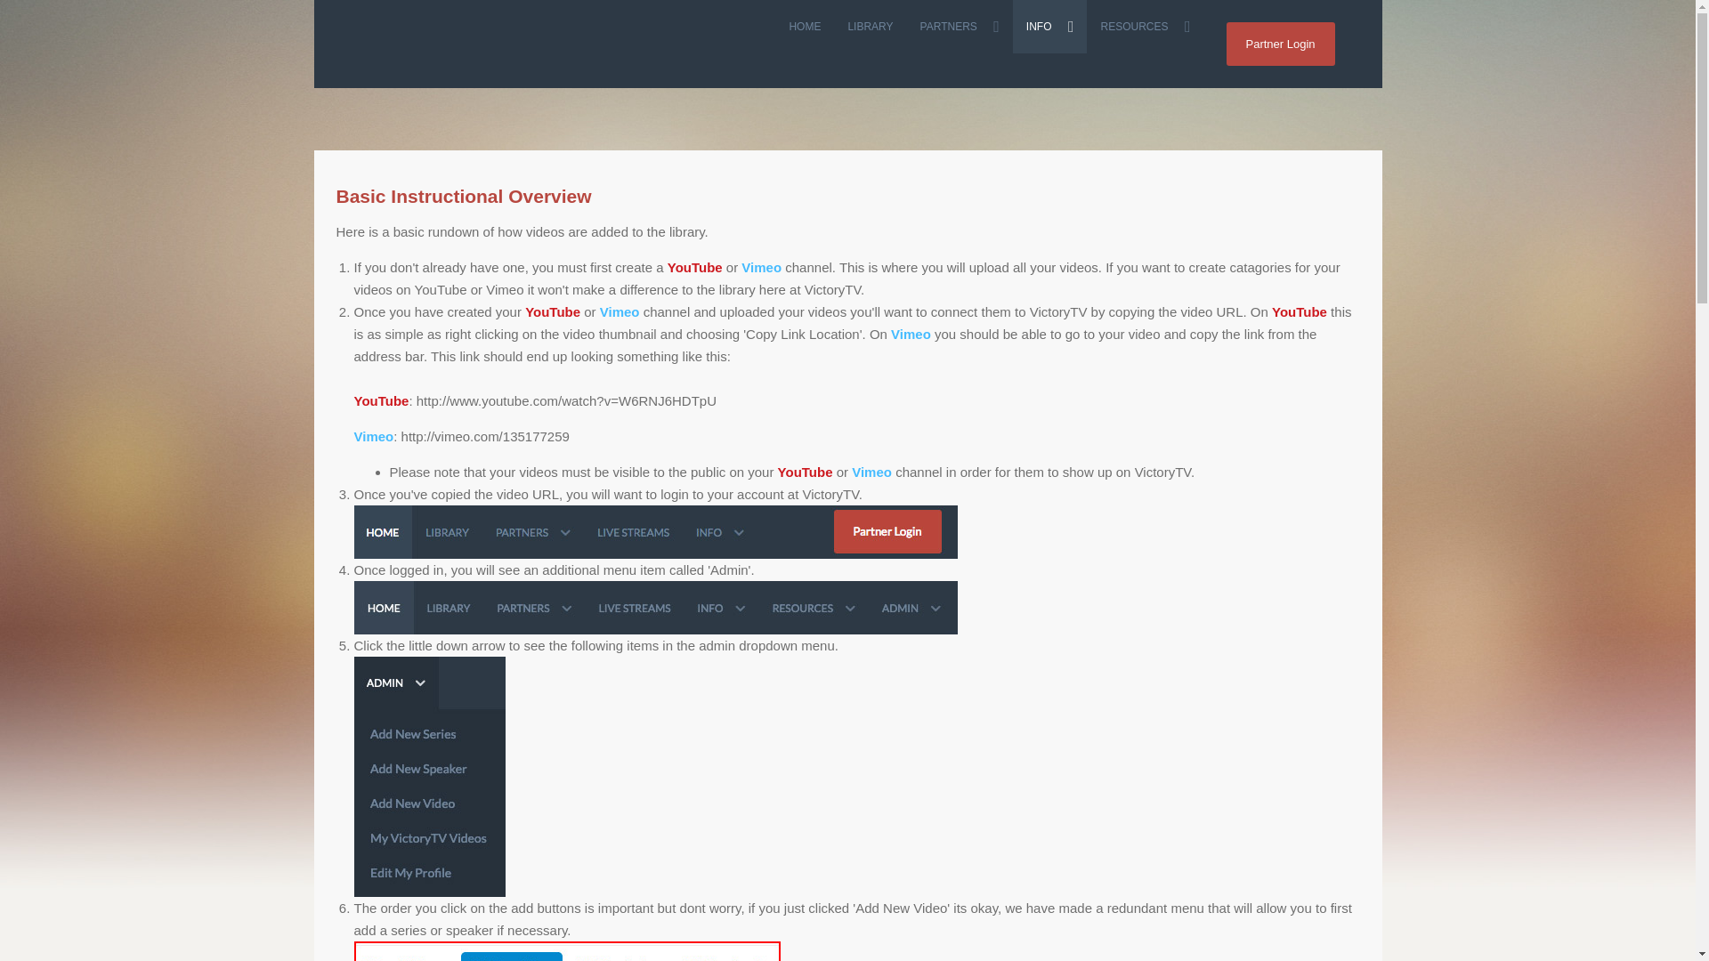 This screenshot has width=1709, height=961. I want to click on YouTube, so click(805, 472).